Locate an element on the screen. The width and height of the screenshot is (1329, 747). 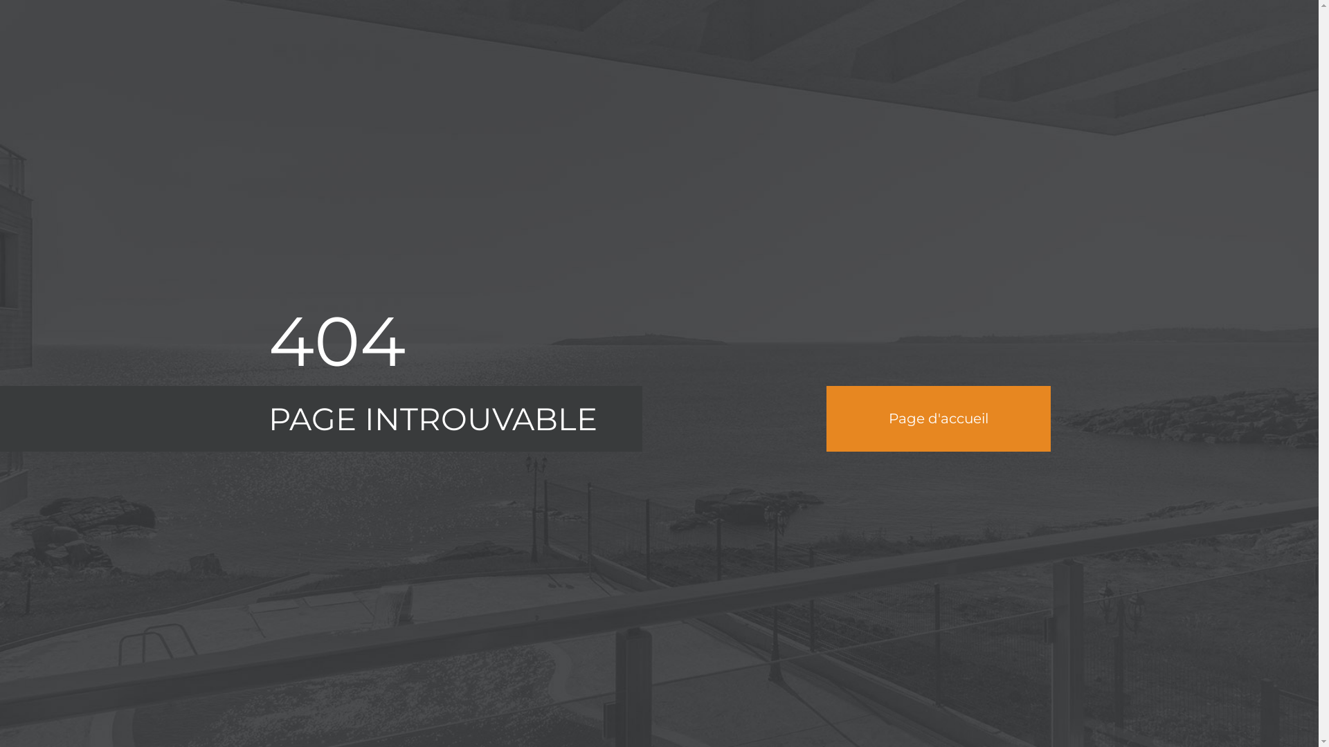
Page d'accueil is located at coordinates (939, 419).